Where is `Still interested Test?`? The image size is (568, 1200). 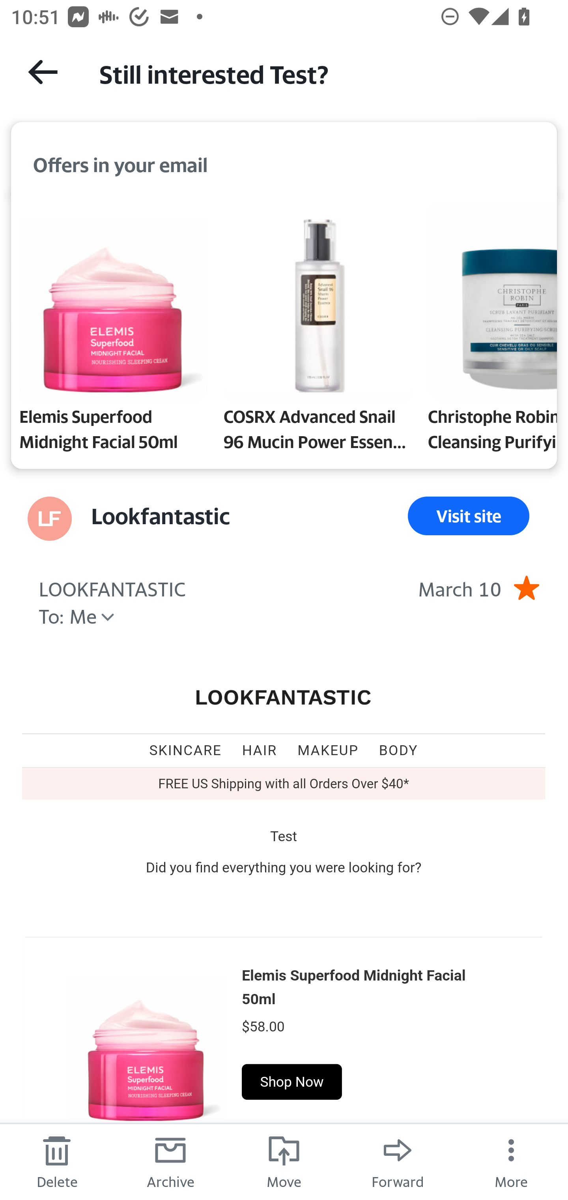
Still interested Test? is located at coordinates (319, 73).